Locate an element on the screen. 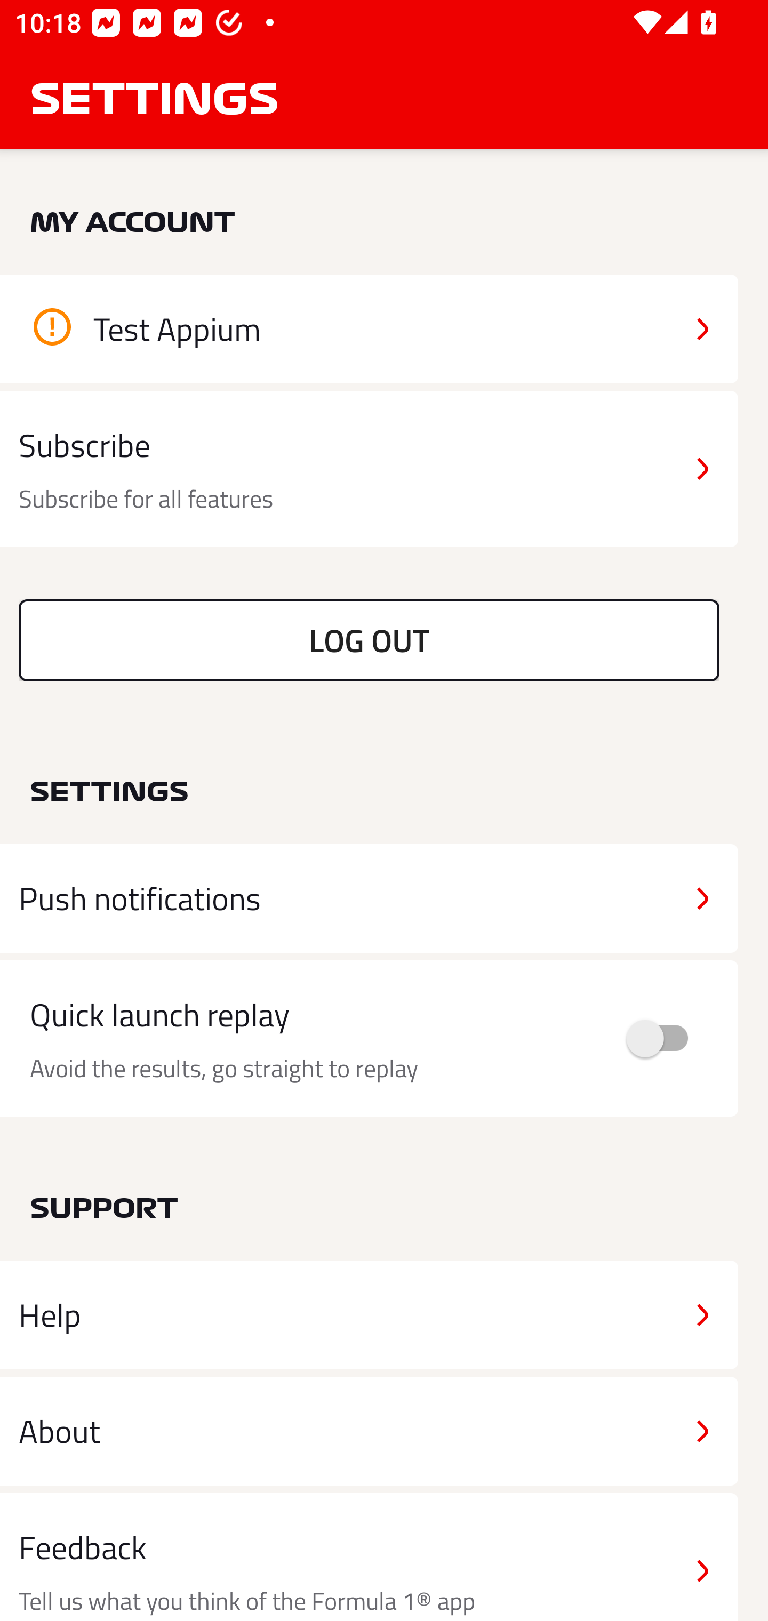 This screenshot has width=768, height=1621. Subscribe Subscribe for all features is located at coordinates (369, 469).